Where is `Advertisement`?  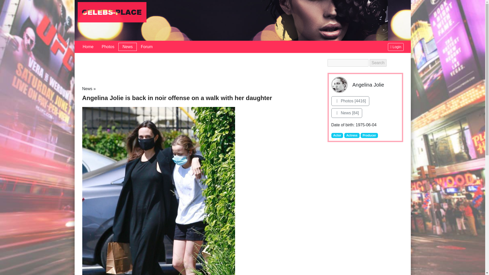 Advertisement is located at coordinates (202, 70).